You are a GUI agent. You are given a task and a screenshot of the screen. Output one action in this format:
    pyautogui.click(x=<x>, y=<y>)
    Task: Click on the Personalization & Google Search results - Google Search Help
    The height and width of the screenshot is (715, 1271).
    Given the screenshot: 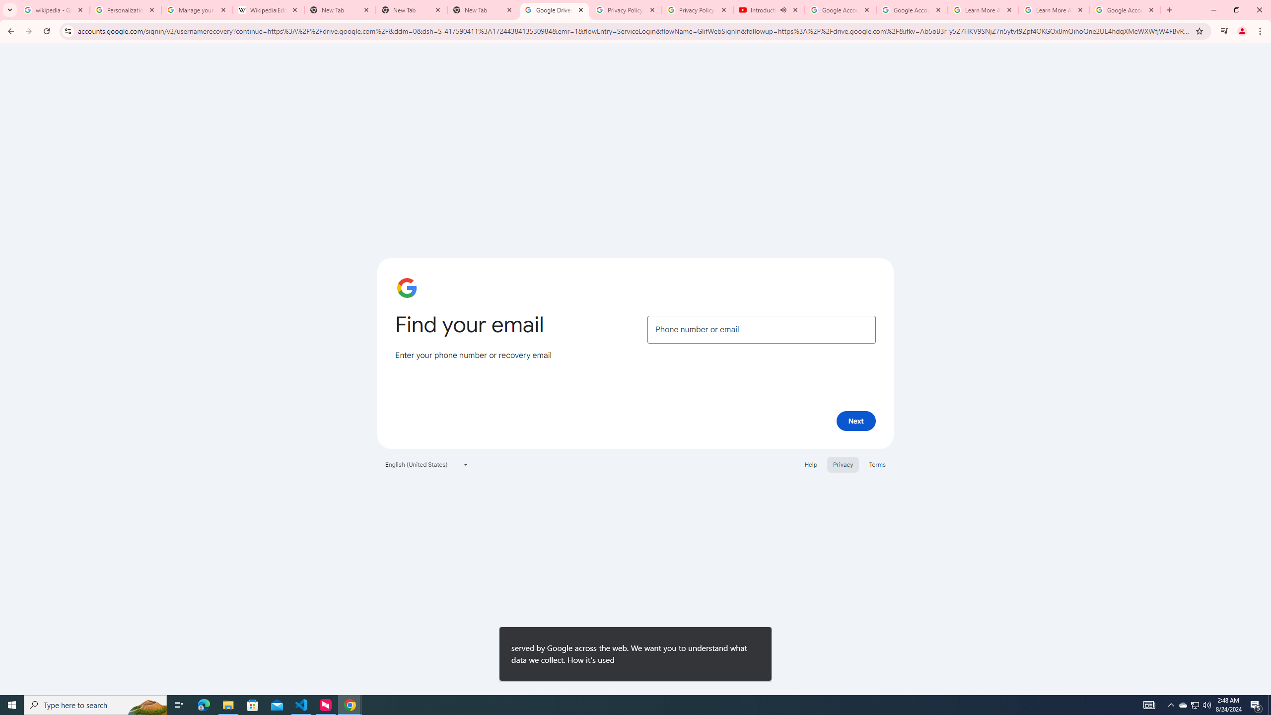 What is the action you would take?
    pyautogui.click(x=125, y=10)
    